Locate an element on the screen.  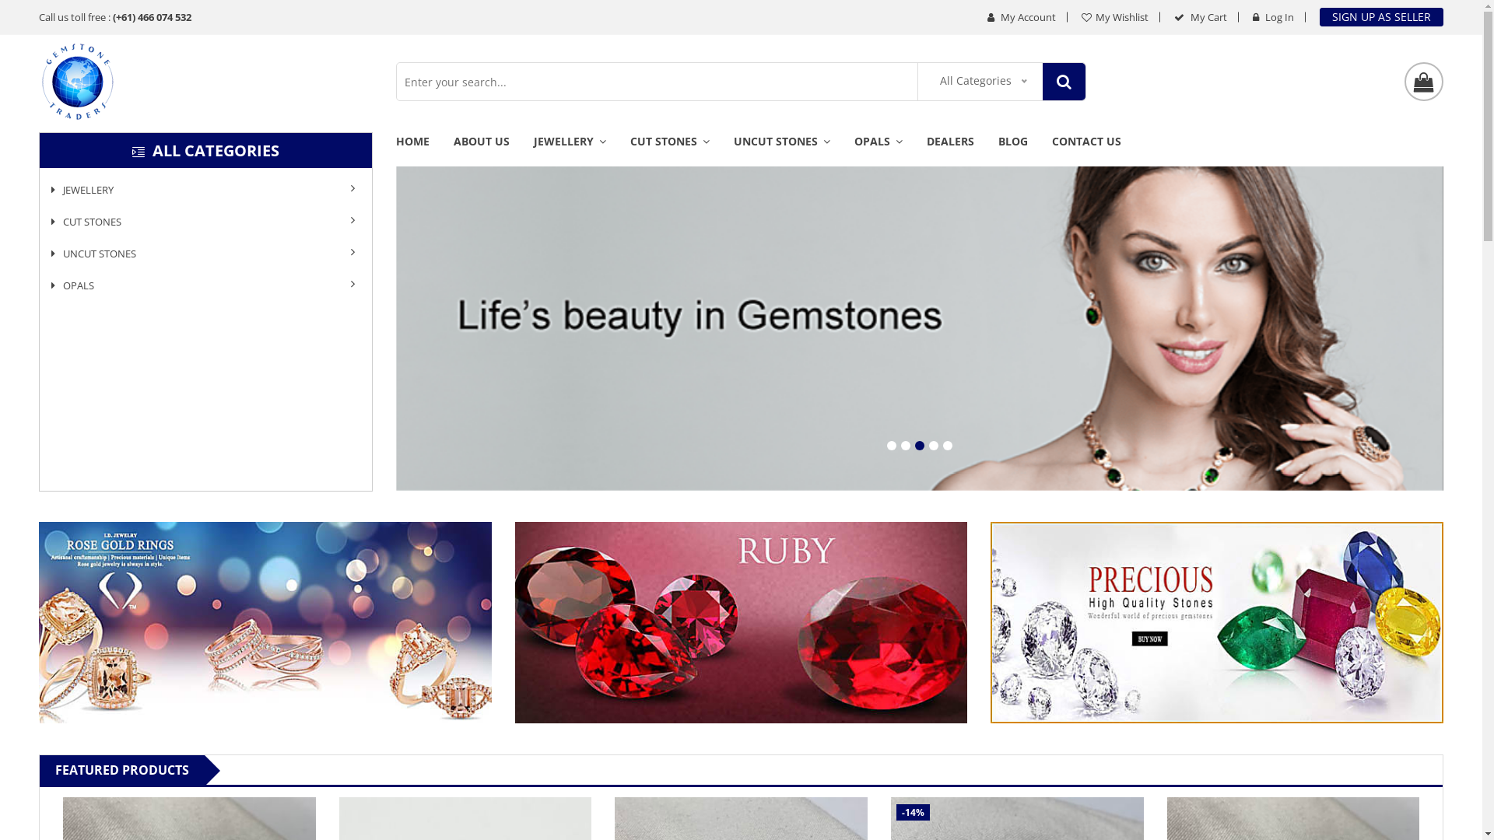
JEWELLERY is located at coordinates (570, 150).